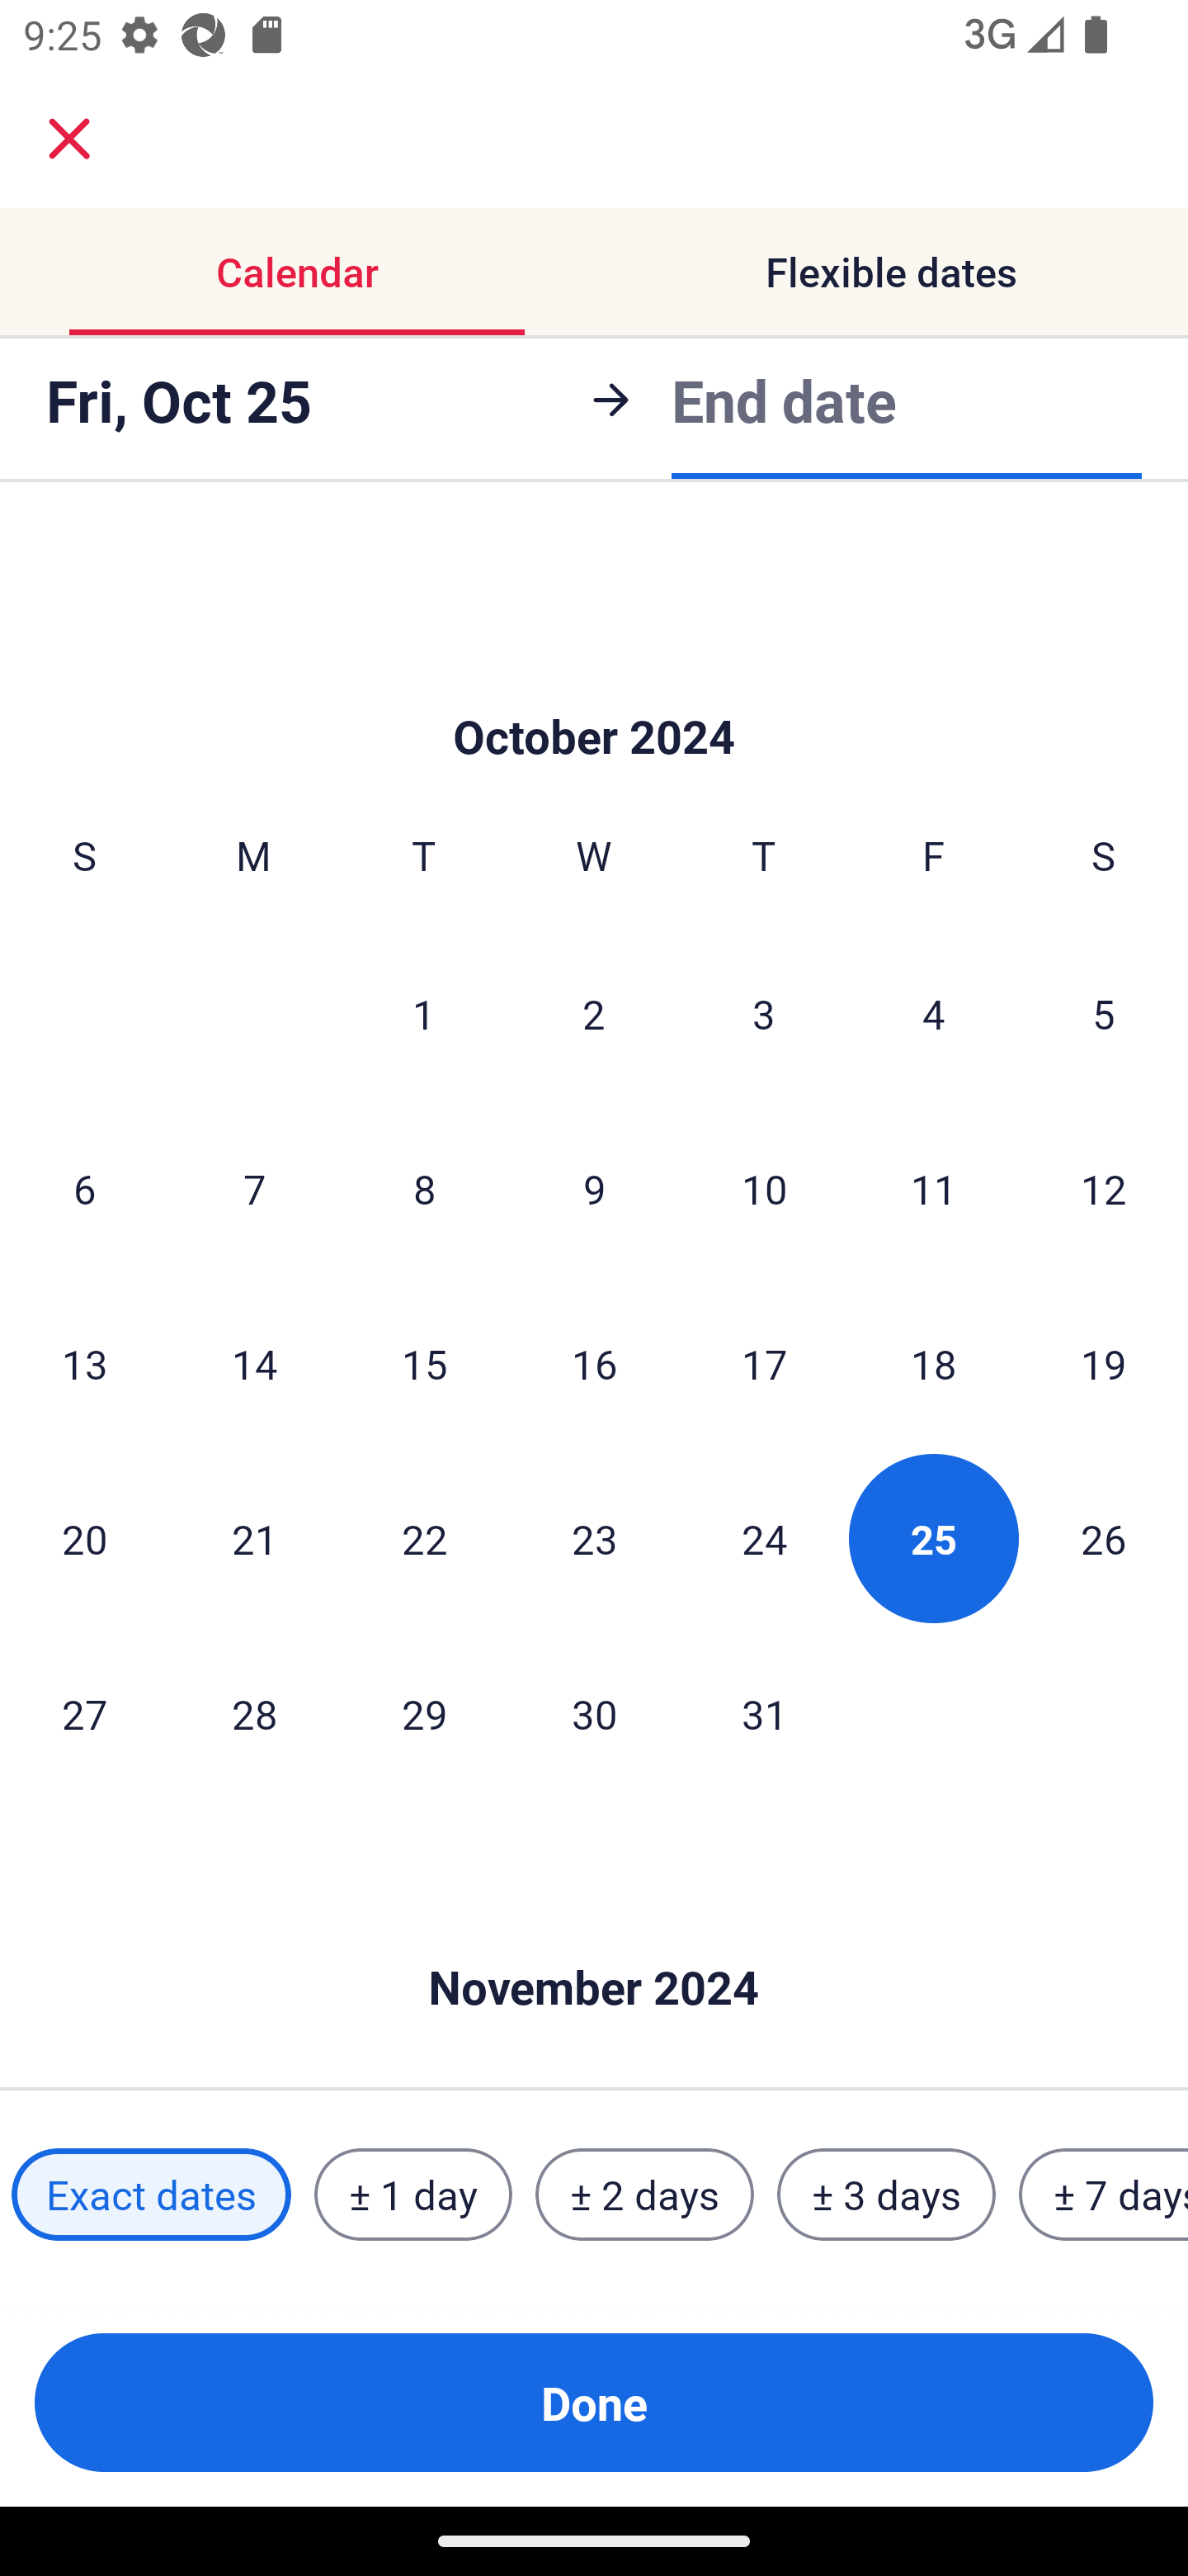  What do you see at coordinates (764, 1189) in the screenshot?
I see `10 Thursday, October 10, 2024` at bounding box center [764, 1189].